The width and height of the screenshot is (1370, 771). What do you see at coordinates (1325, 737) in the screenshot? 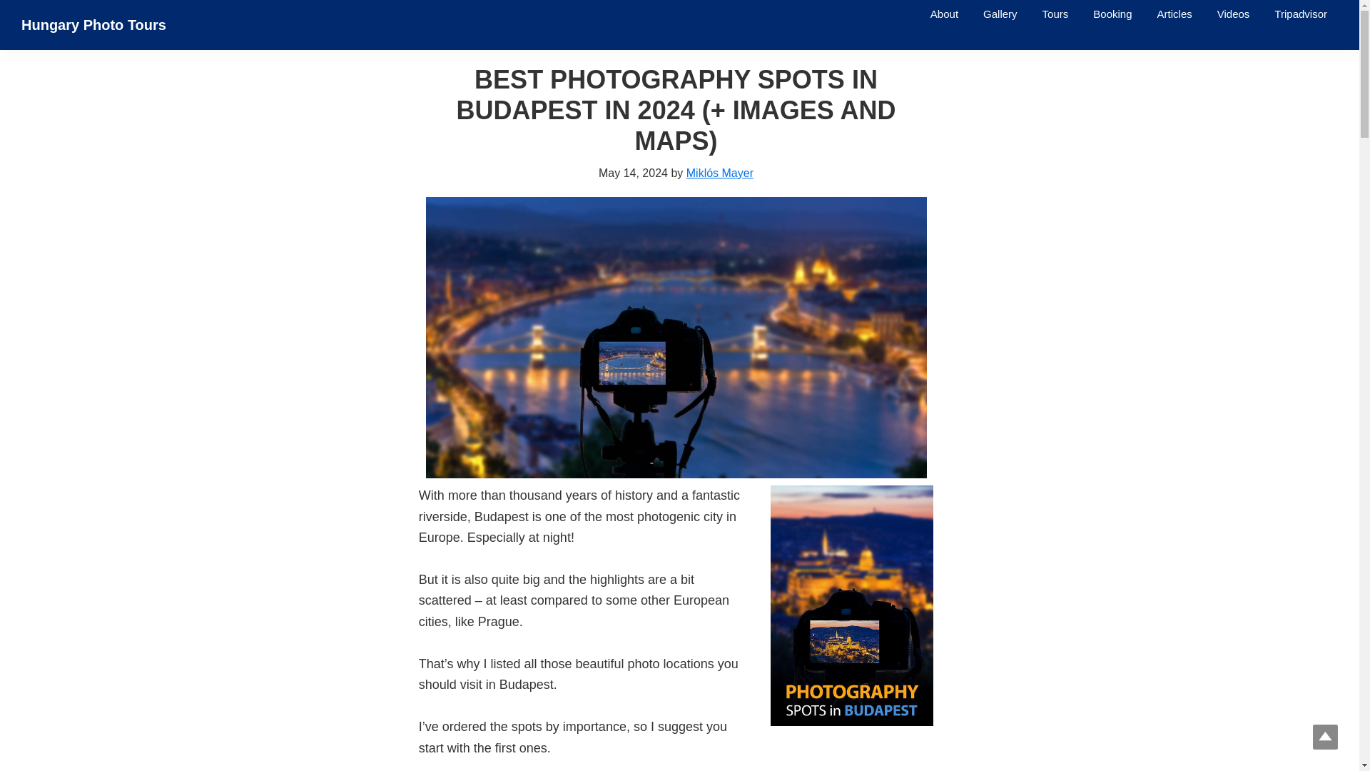
I see `Scroll to Top` at bounding box center [1325, 737].